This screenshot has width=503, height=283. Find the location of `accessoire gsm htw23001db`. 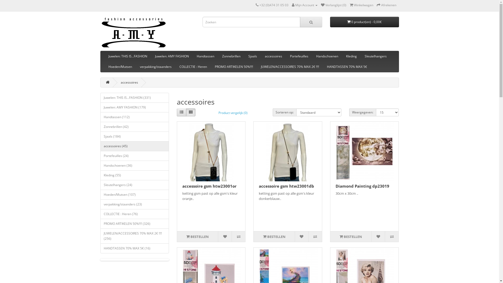

accessoire gsm htw23001db is located at coordinates (288, 151).